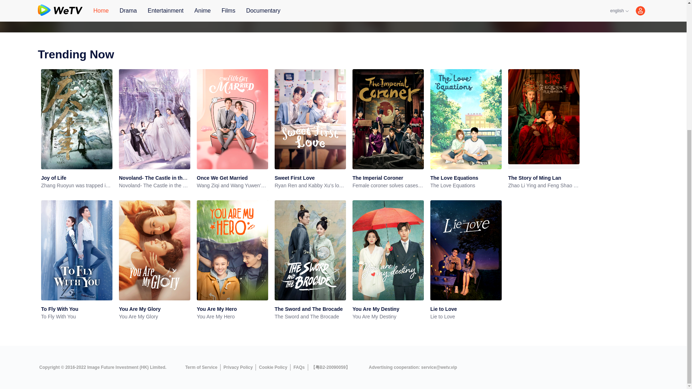 The height and width of the screenshot is (389, 692). Describe the element at coordinates (59, 309) in the screenshot. I see `To Fly With You` at that location.